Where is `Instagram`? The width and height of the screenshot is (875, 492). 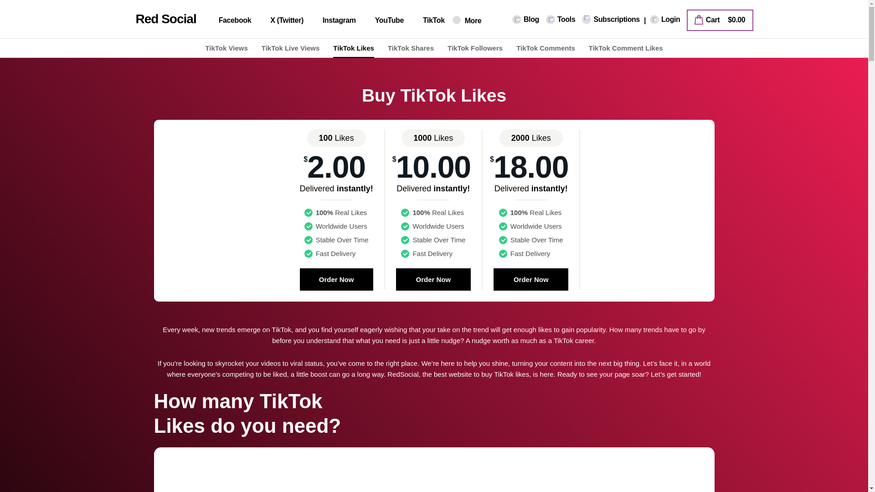 Instagram is located at coordinates (334, 20).